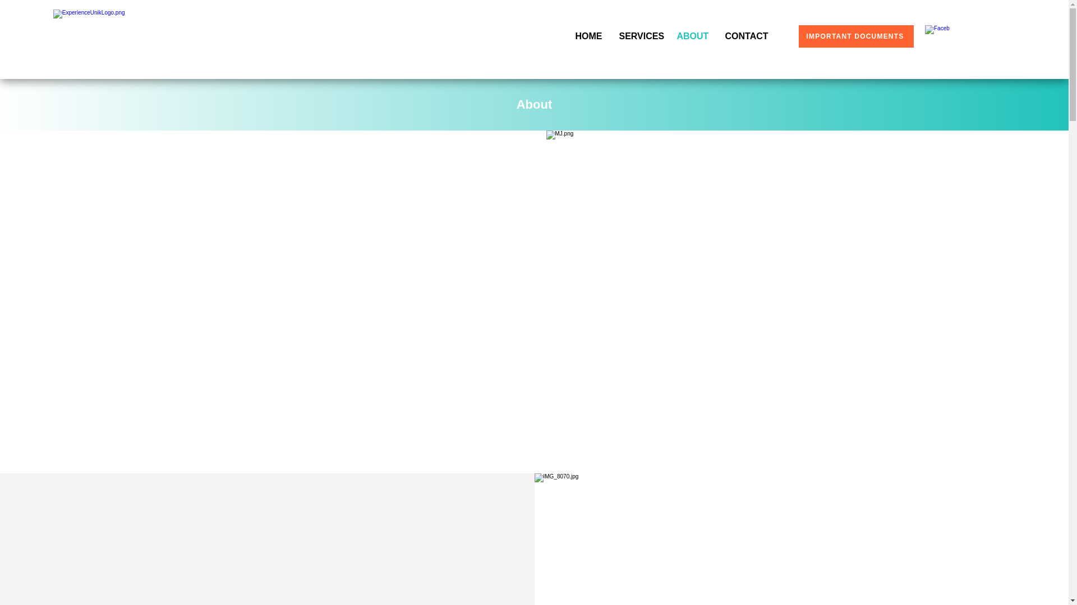 Image resolution: width=1077 pixels, height=605 pixels. I want to click on IMPORTANT DOCUMENTS, so click(856, 36).